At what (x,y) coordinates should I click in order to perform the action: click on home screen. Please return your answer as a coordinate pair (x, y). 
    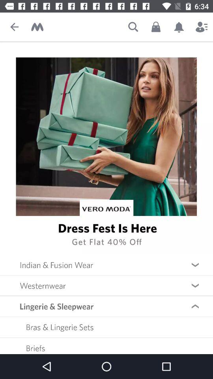
    Looking at the image, I should click on (37, 27).